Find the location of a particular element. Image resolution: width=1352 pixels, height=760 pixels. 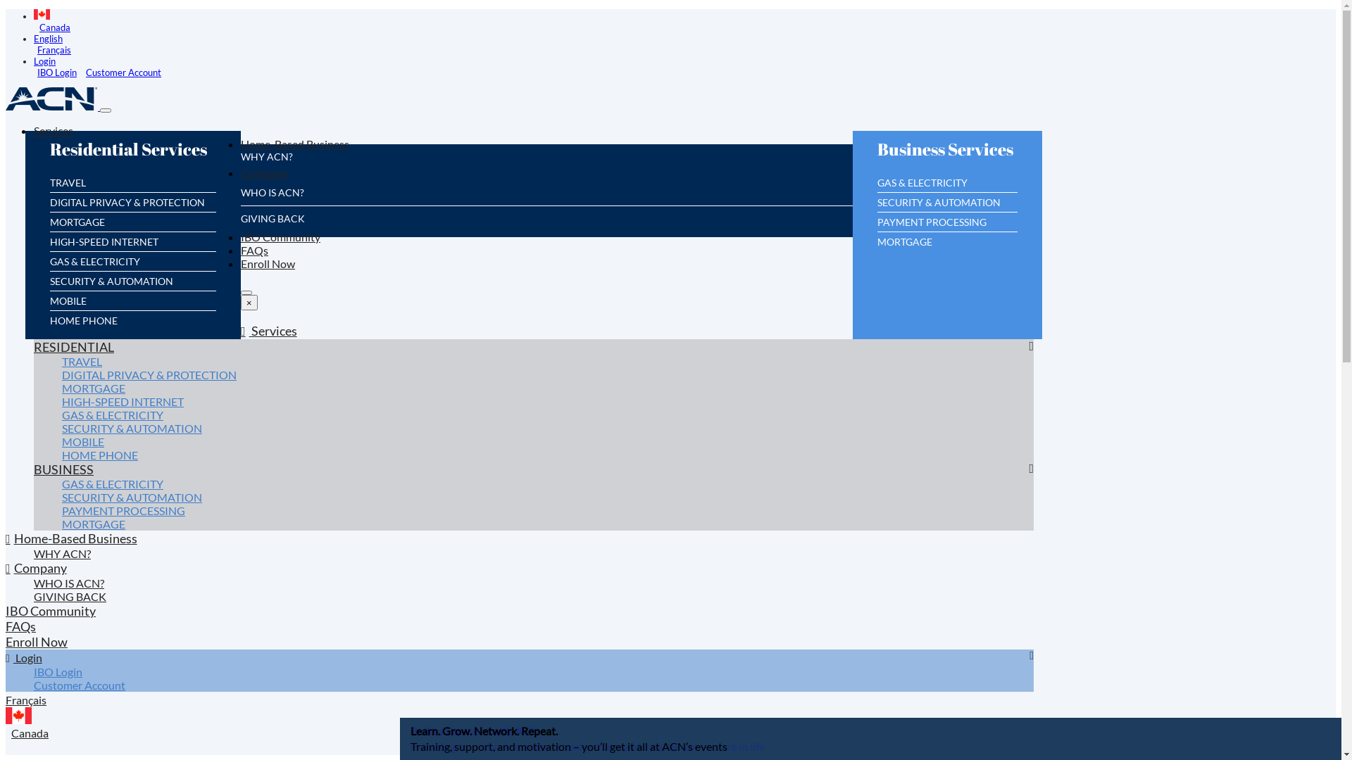

HOME PHONE is located at coordinates (100, 460).